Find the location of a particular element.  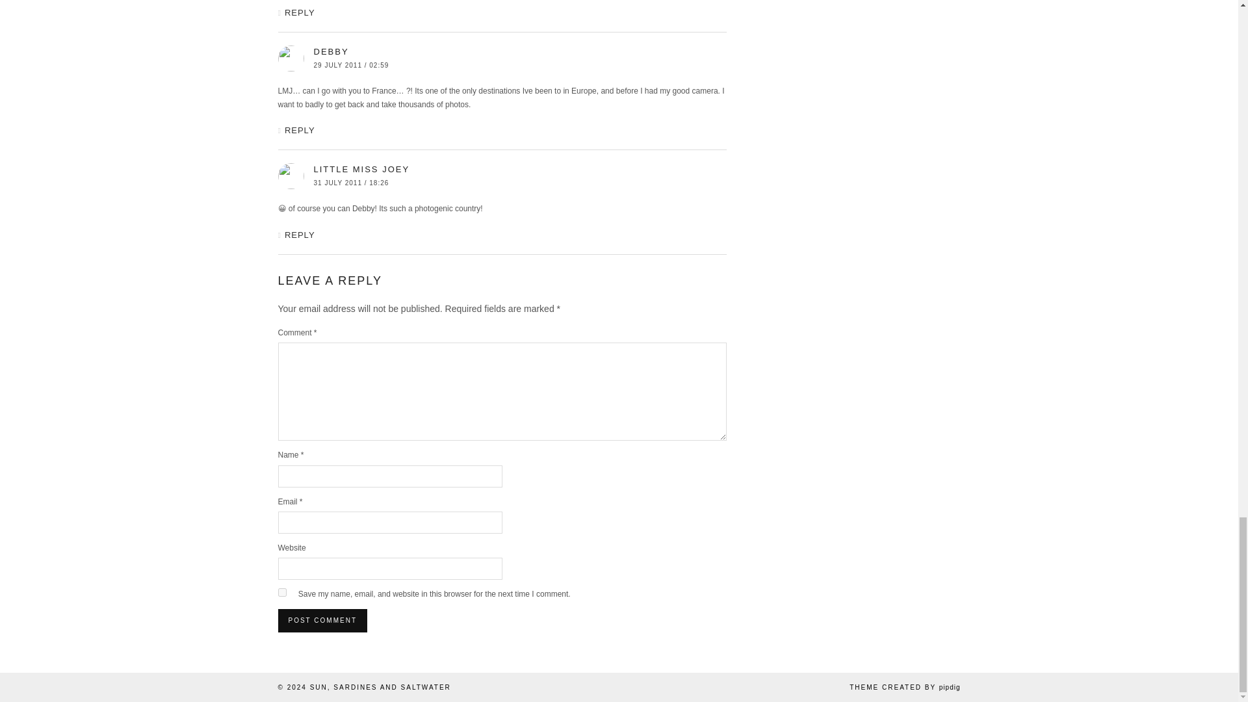

REPLY is located at coordinates (300, 130).